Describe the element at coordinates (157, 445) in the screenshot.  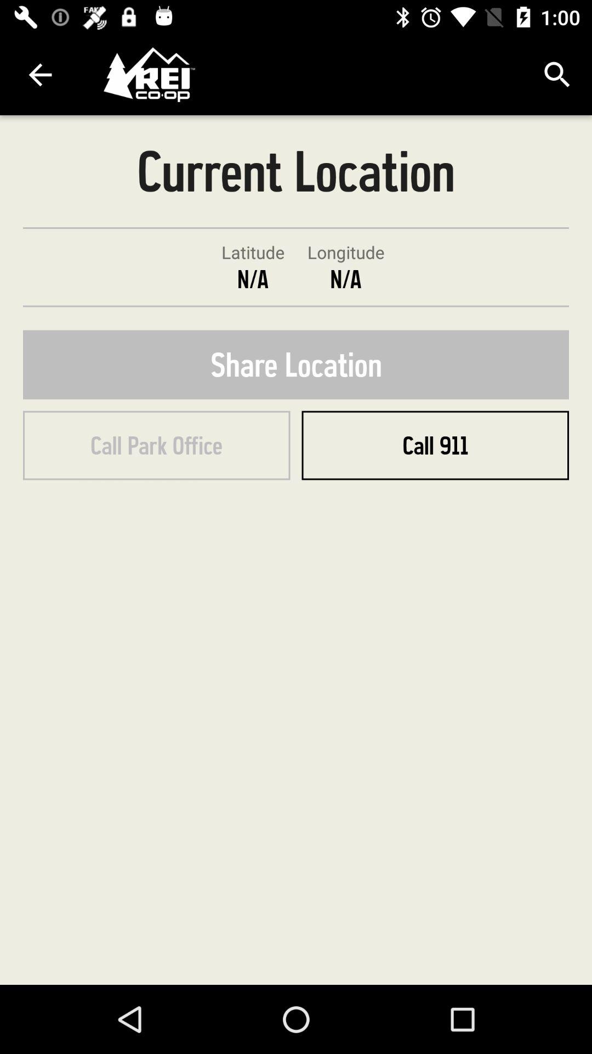
I see `open item next to the call 911 icon` at that location.